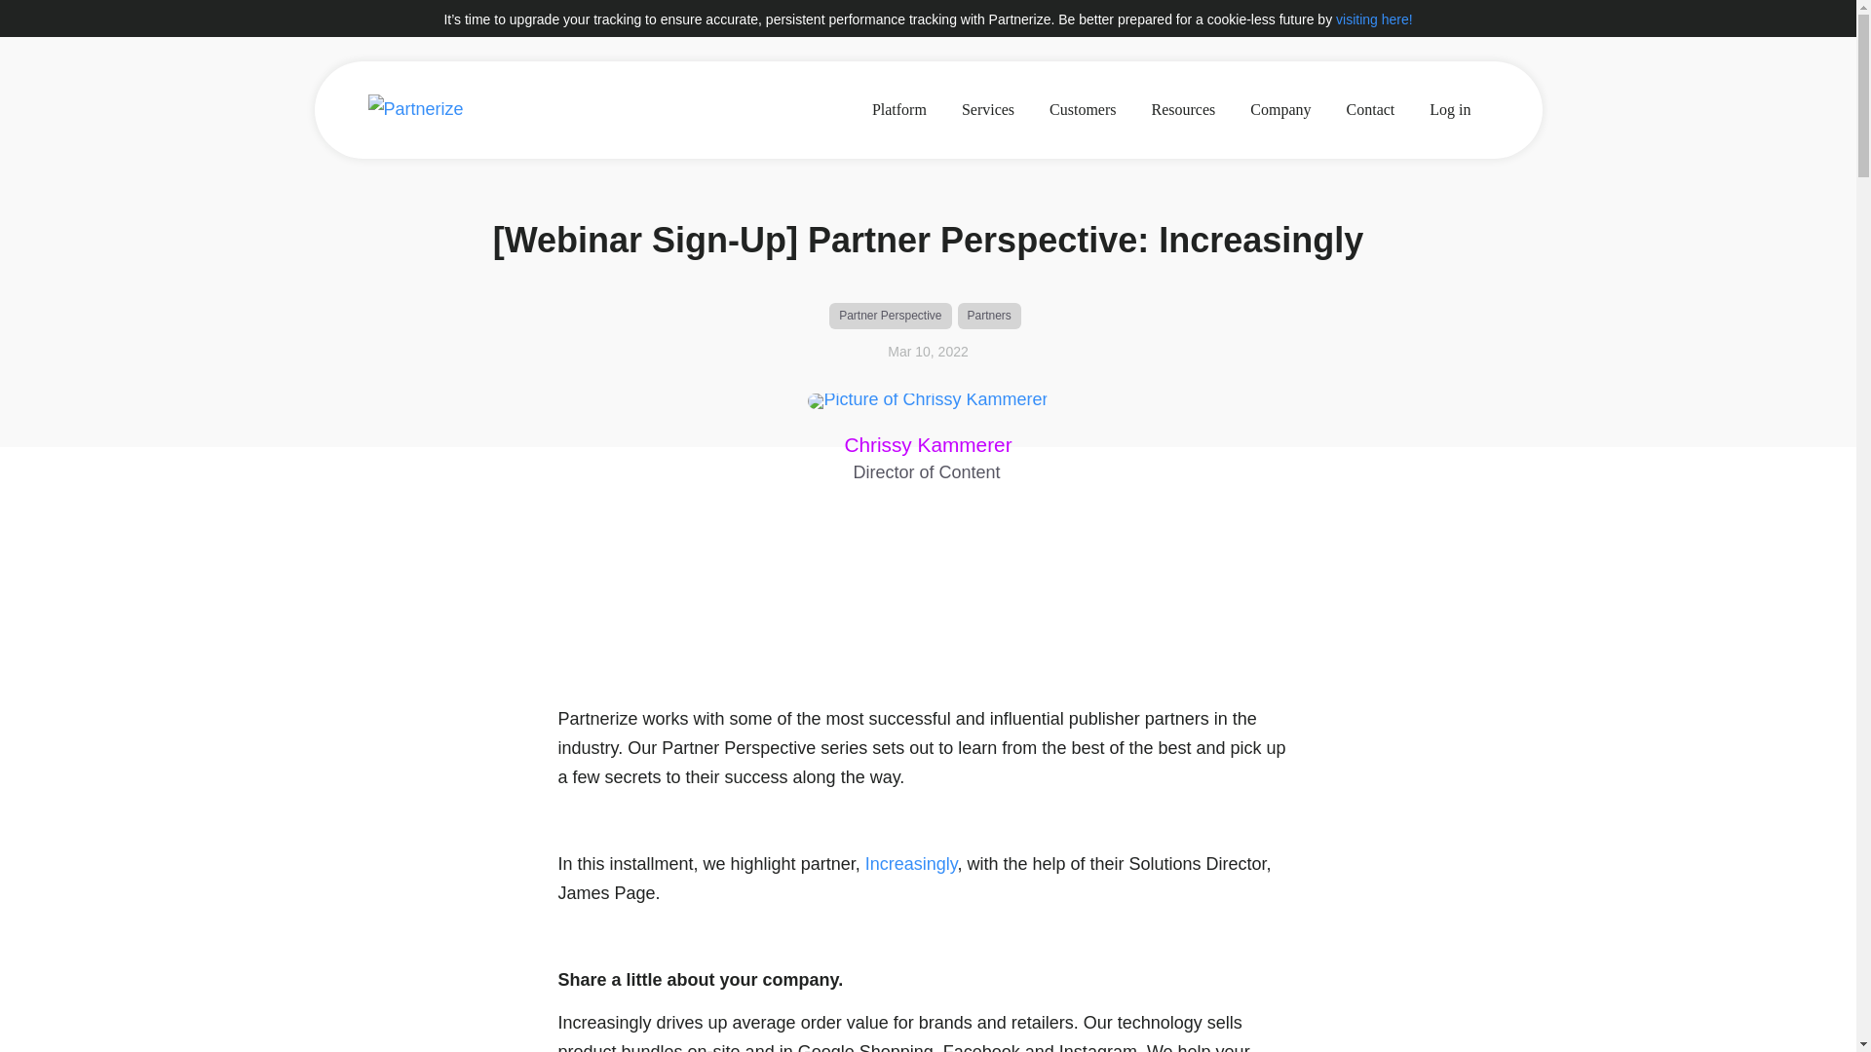 This screenshot has width=1871, height=1052. What do you see at coordinates (899, 109) in the screenshot?
I see `Platform` at bounding box center [899, 109].